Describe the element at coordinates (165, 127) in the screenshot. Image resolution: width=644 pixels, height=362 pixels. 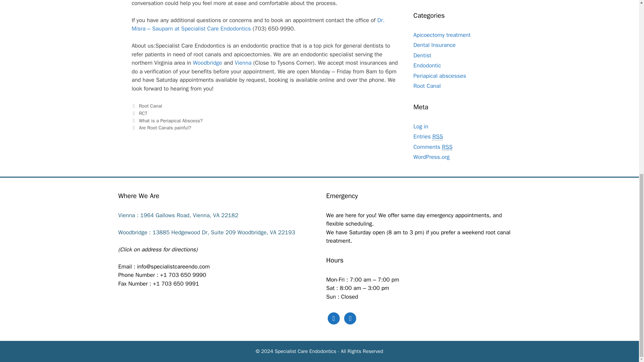
I see `Are Root Canals painful?` at that location.